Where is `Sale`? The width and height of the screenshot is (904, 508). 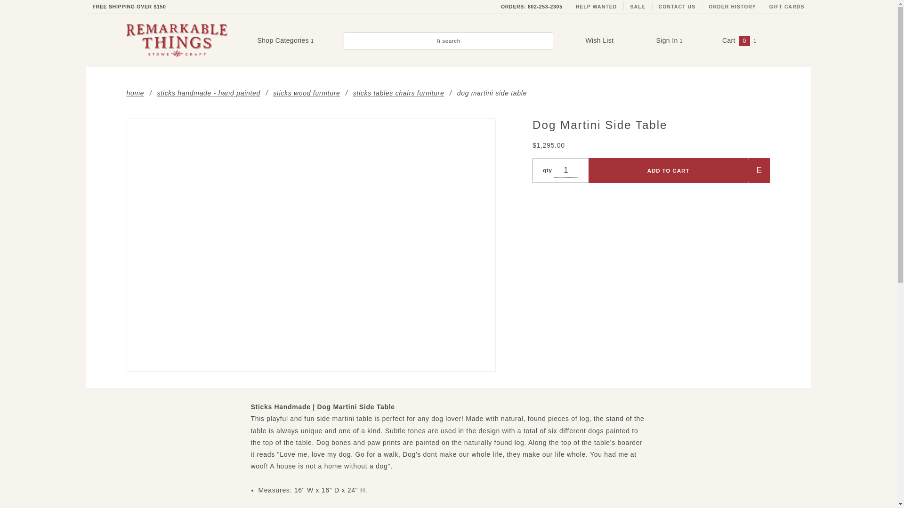 Sale is located at coordinates (638, 7).